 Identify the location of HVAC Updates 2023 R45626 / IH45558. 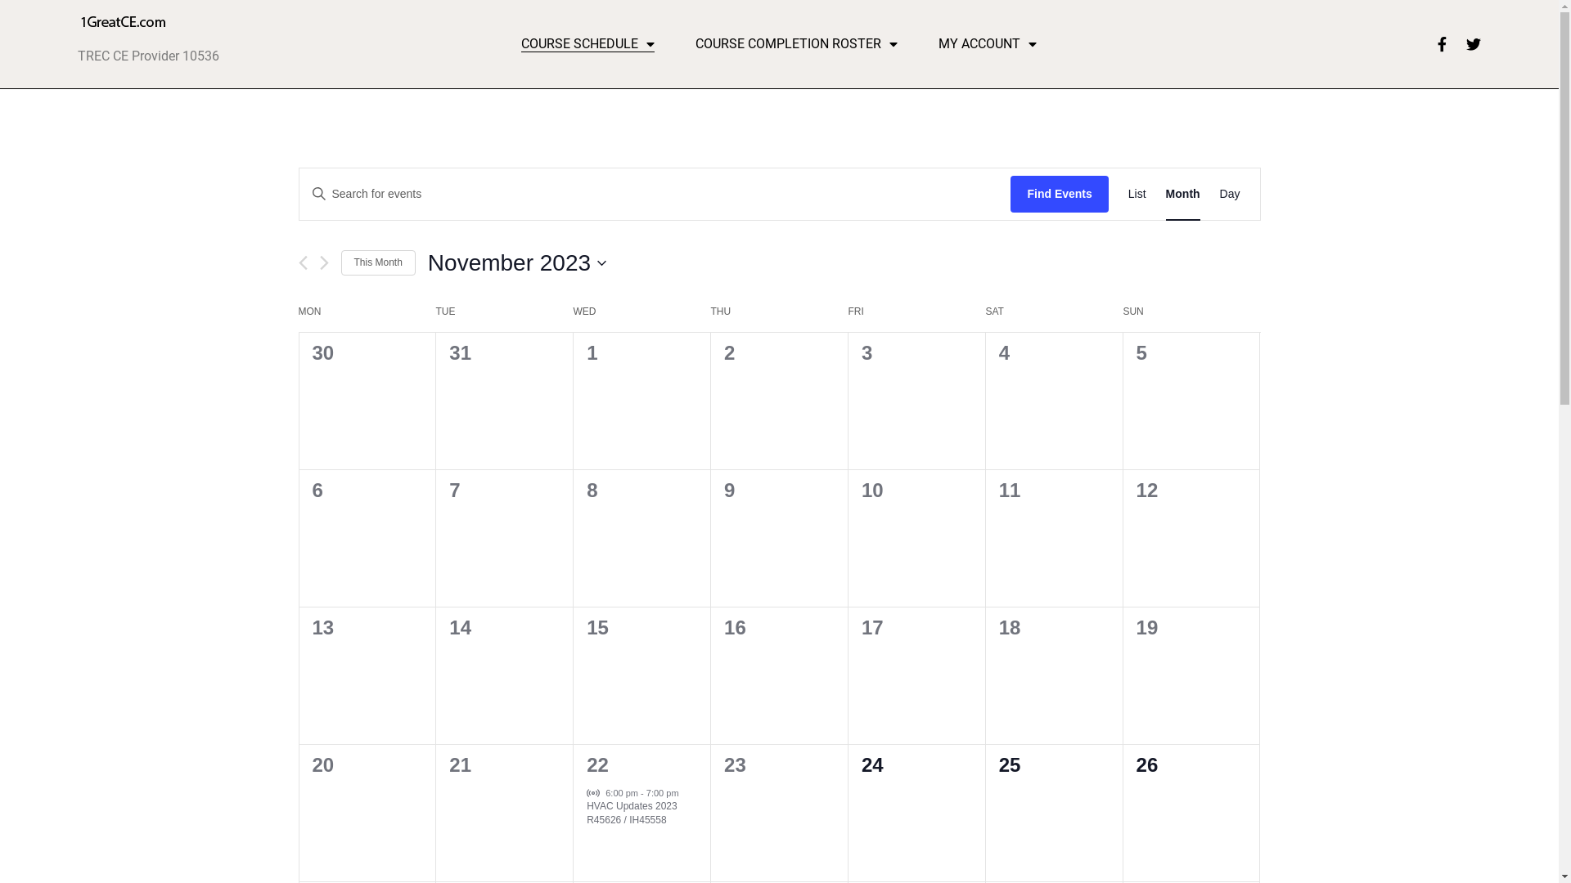
(632, 814).